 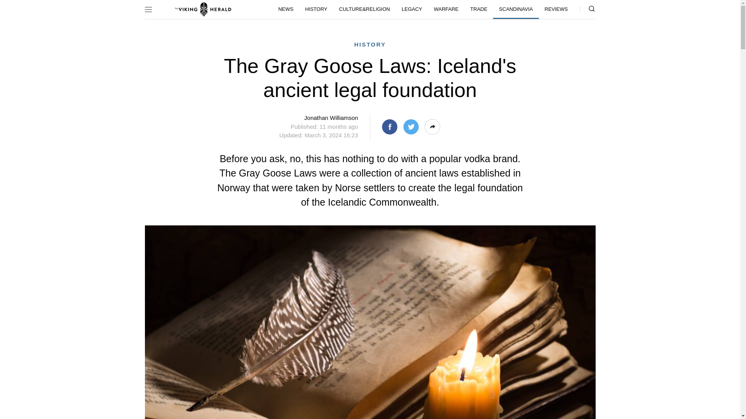 I want to click on NEWS, so click(x=285, y=9).